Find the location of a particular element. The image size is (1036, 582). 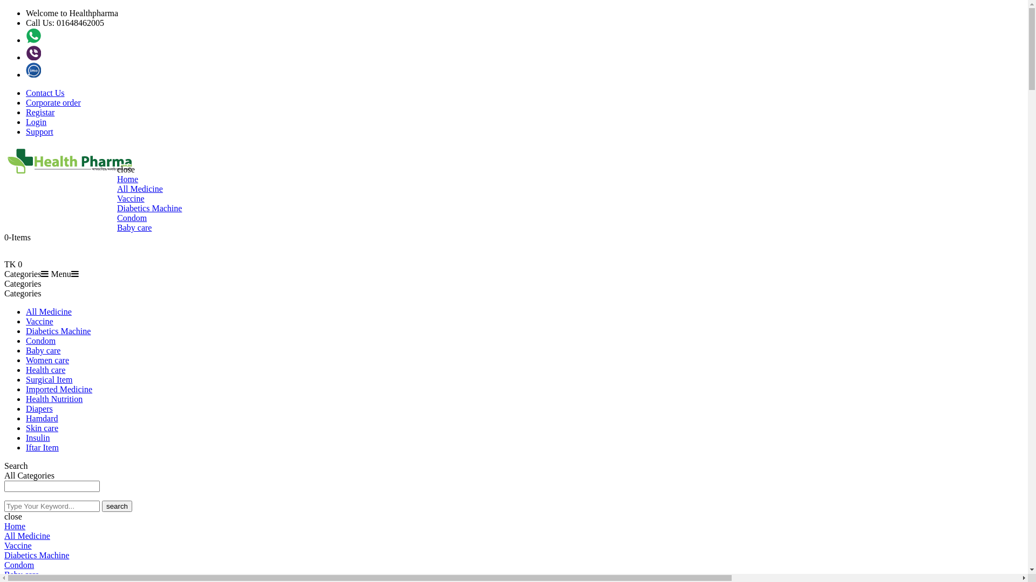

All Categories is located at coordinates (56, 476).